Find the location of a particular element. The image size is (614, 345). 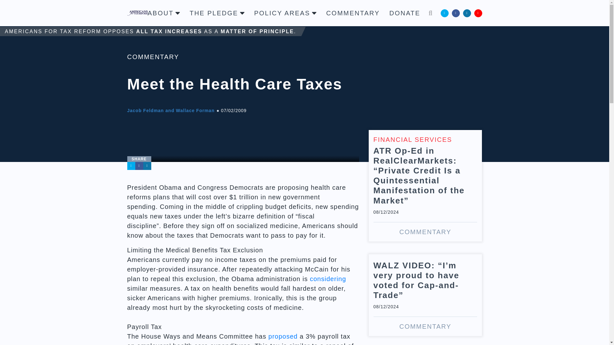

Jacob Feldman is located at coordinates (145, 111).